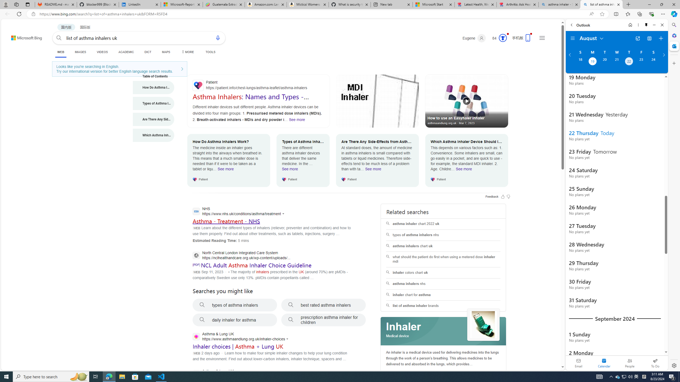 Image resolution: width=680 pixels, height=382 pixels. Describe the element at coordinates (226, 221) in the screenshot. I see `Asthma - Treatment - NHS` at that location.